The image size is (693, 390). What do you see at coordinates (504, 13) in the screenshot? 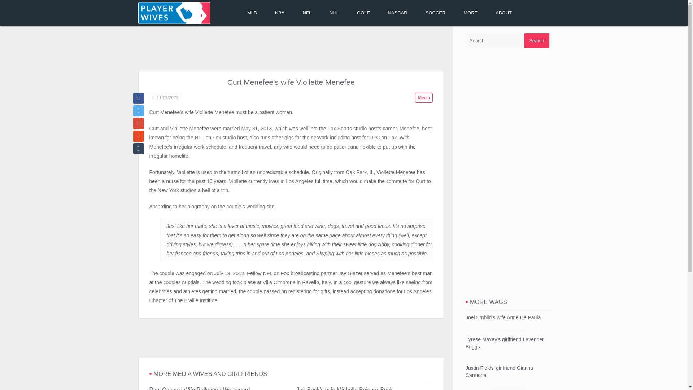
I see `About PlayerWives.com` at bounding box center [504, 13].